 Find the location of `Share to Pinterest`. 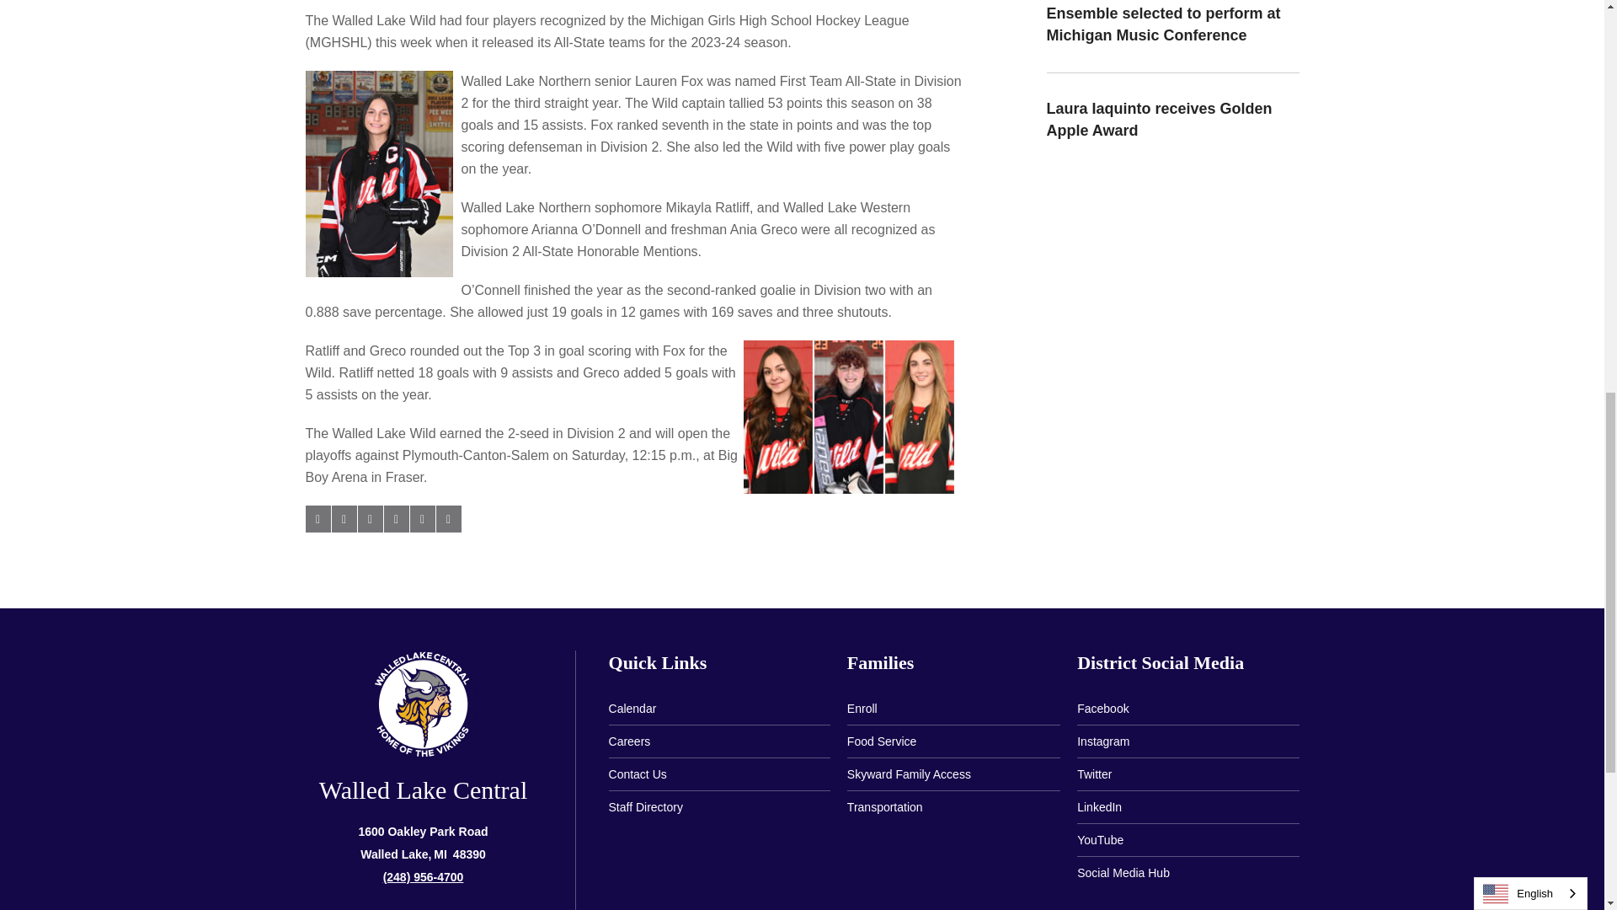

Share to Pinterest is located at coordinates (396, 519).